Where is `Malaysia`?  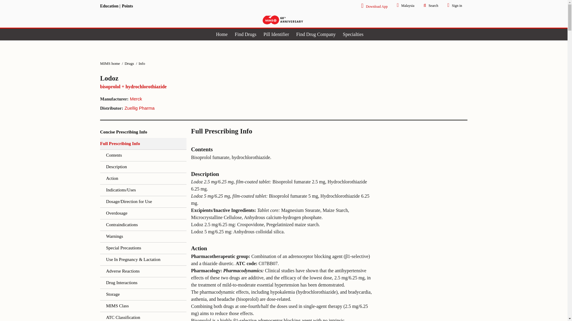
Malaysia is located at coordinates (405, 5).